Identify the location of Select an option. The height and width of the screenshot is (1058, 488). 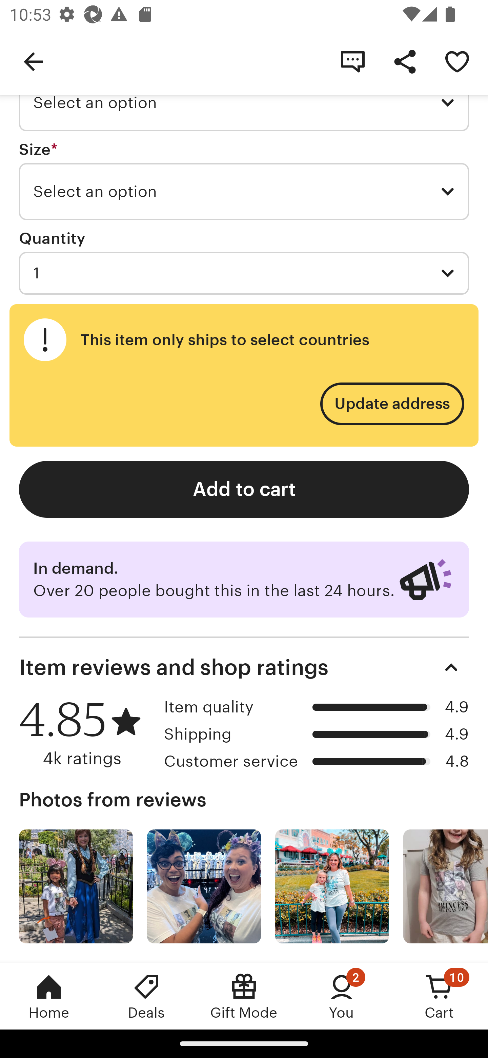
(244, 191).